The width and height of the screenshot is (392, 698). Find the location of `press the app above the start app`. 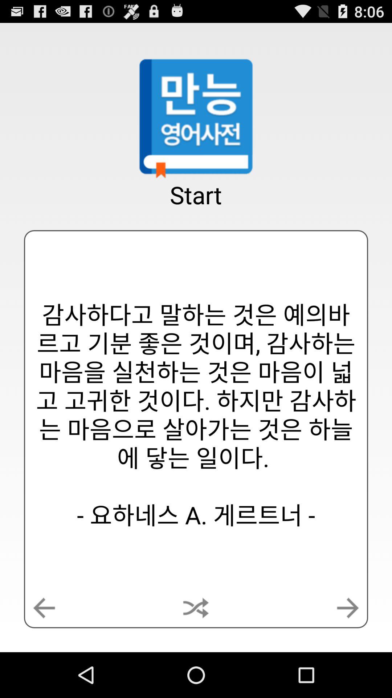

press the app above the start app is located at coordinates (196, 117).